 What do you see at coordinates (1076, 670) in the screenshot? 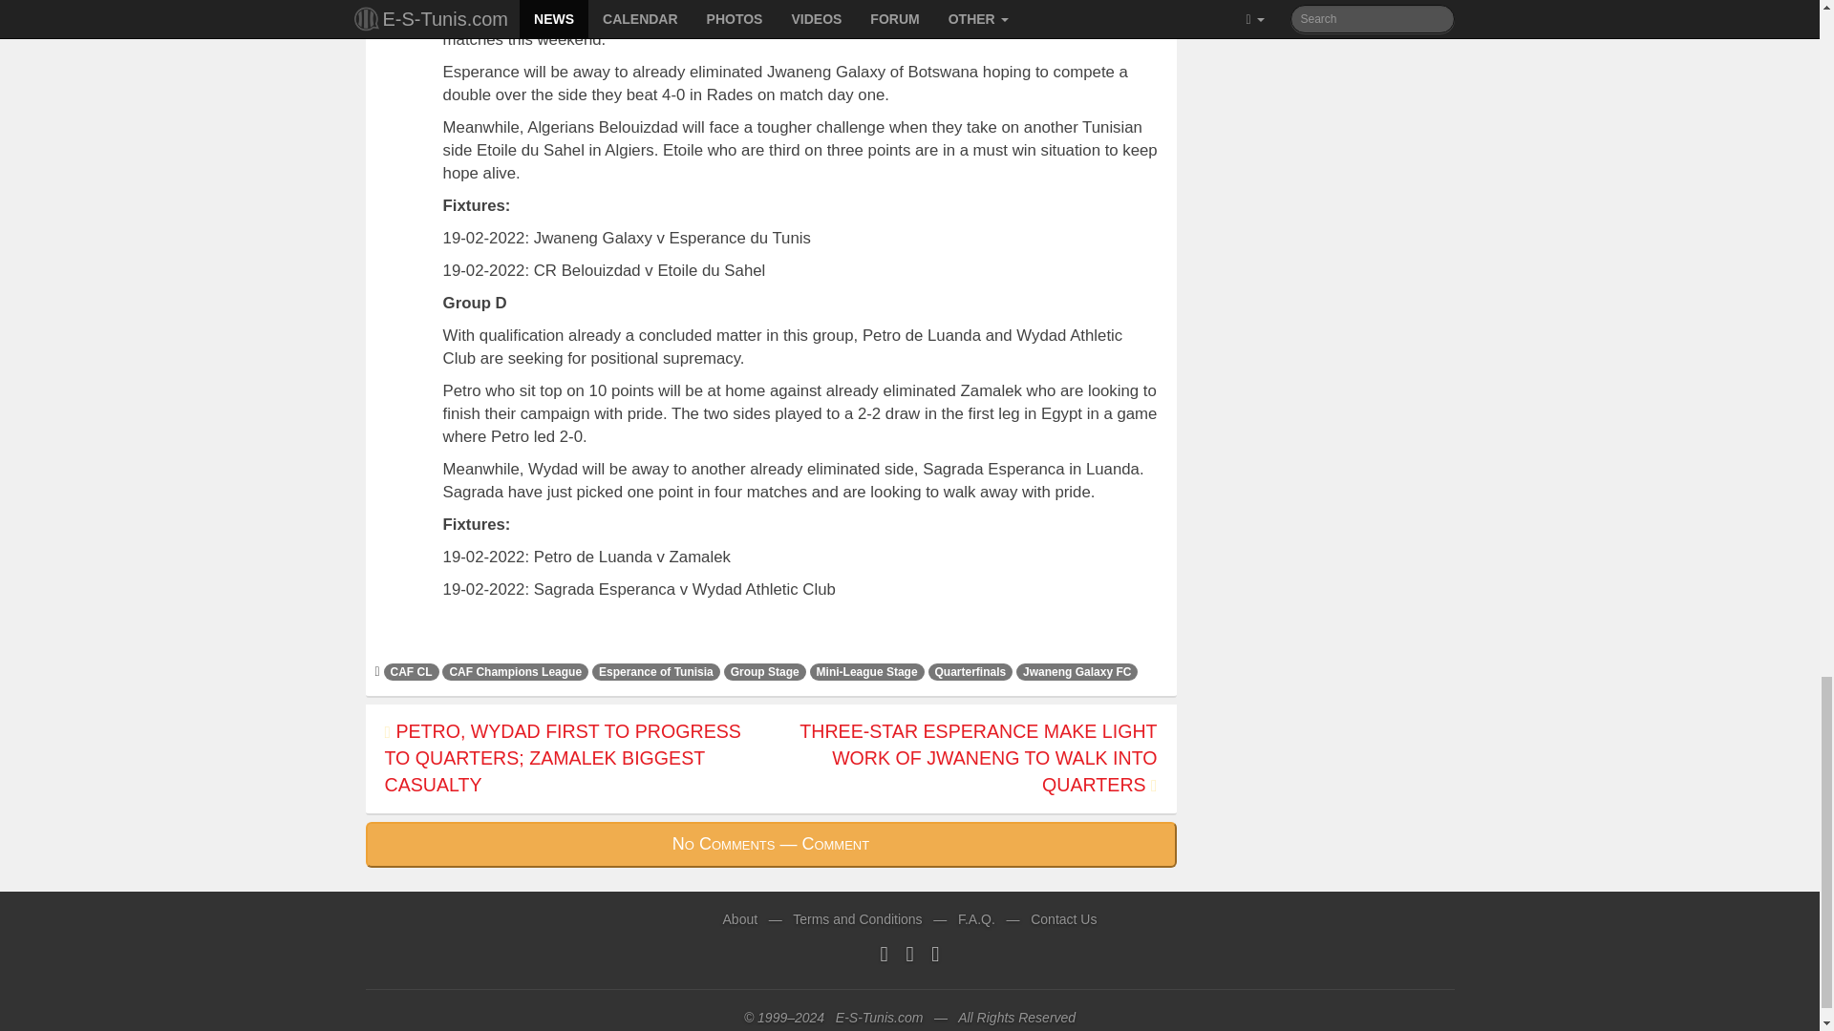
I see `Jwaneng Galaxy FC` at bounding box center [1076, 670].